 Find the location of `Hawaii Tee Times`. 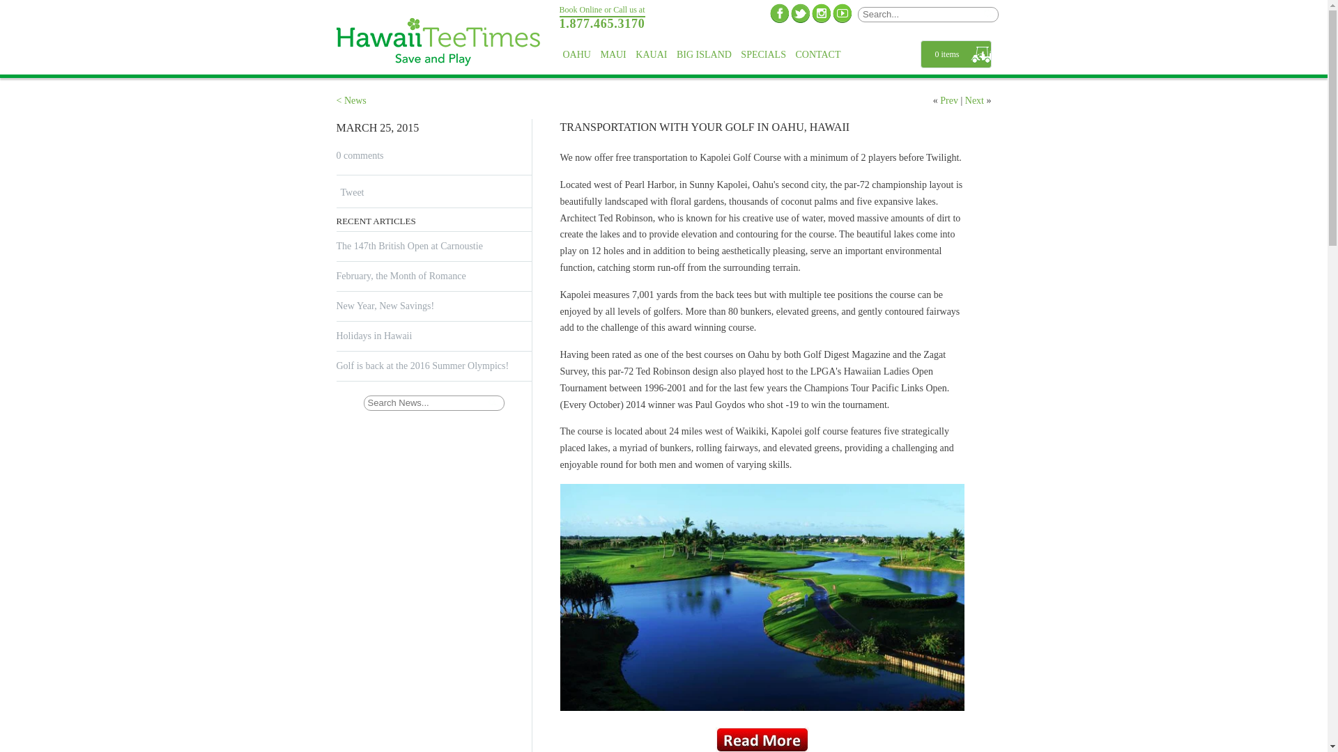

Hawaii Tee Times is located at coordinates (440, 44).